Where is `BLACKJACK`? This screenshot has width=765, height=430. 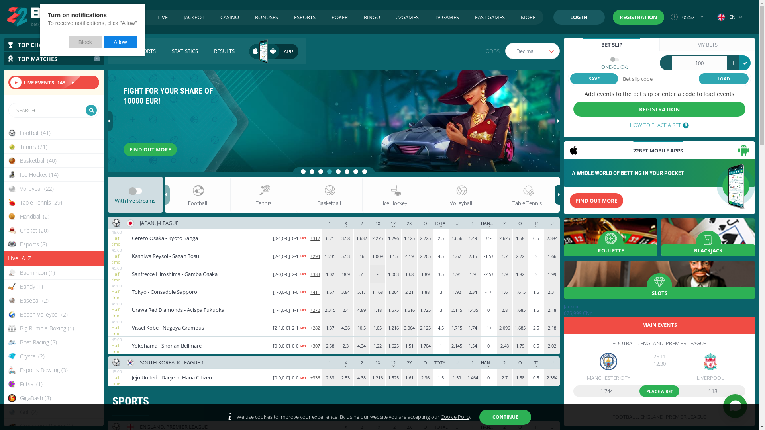
BLACKJACK is located at coordinates (708, 237).